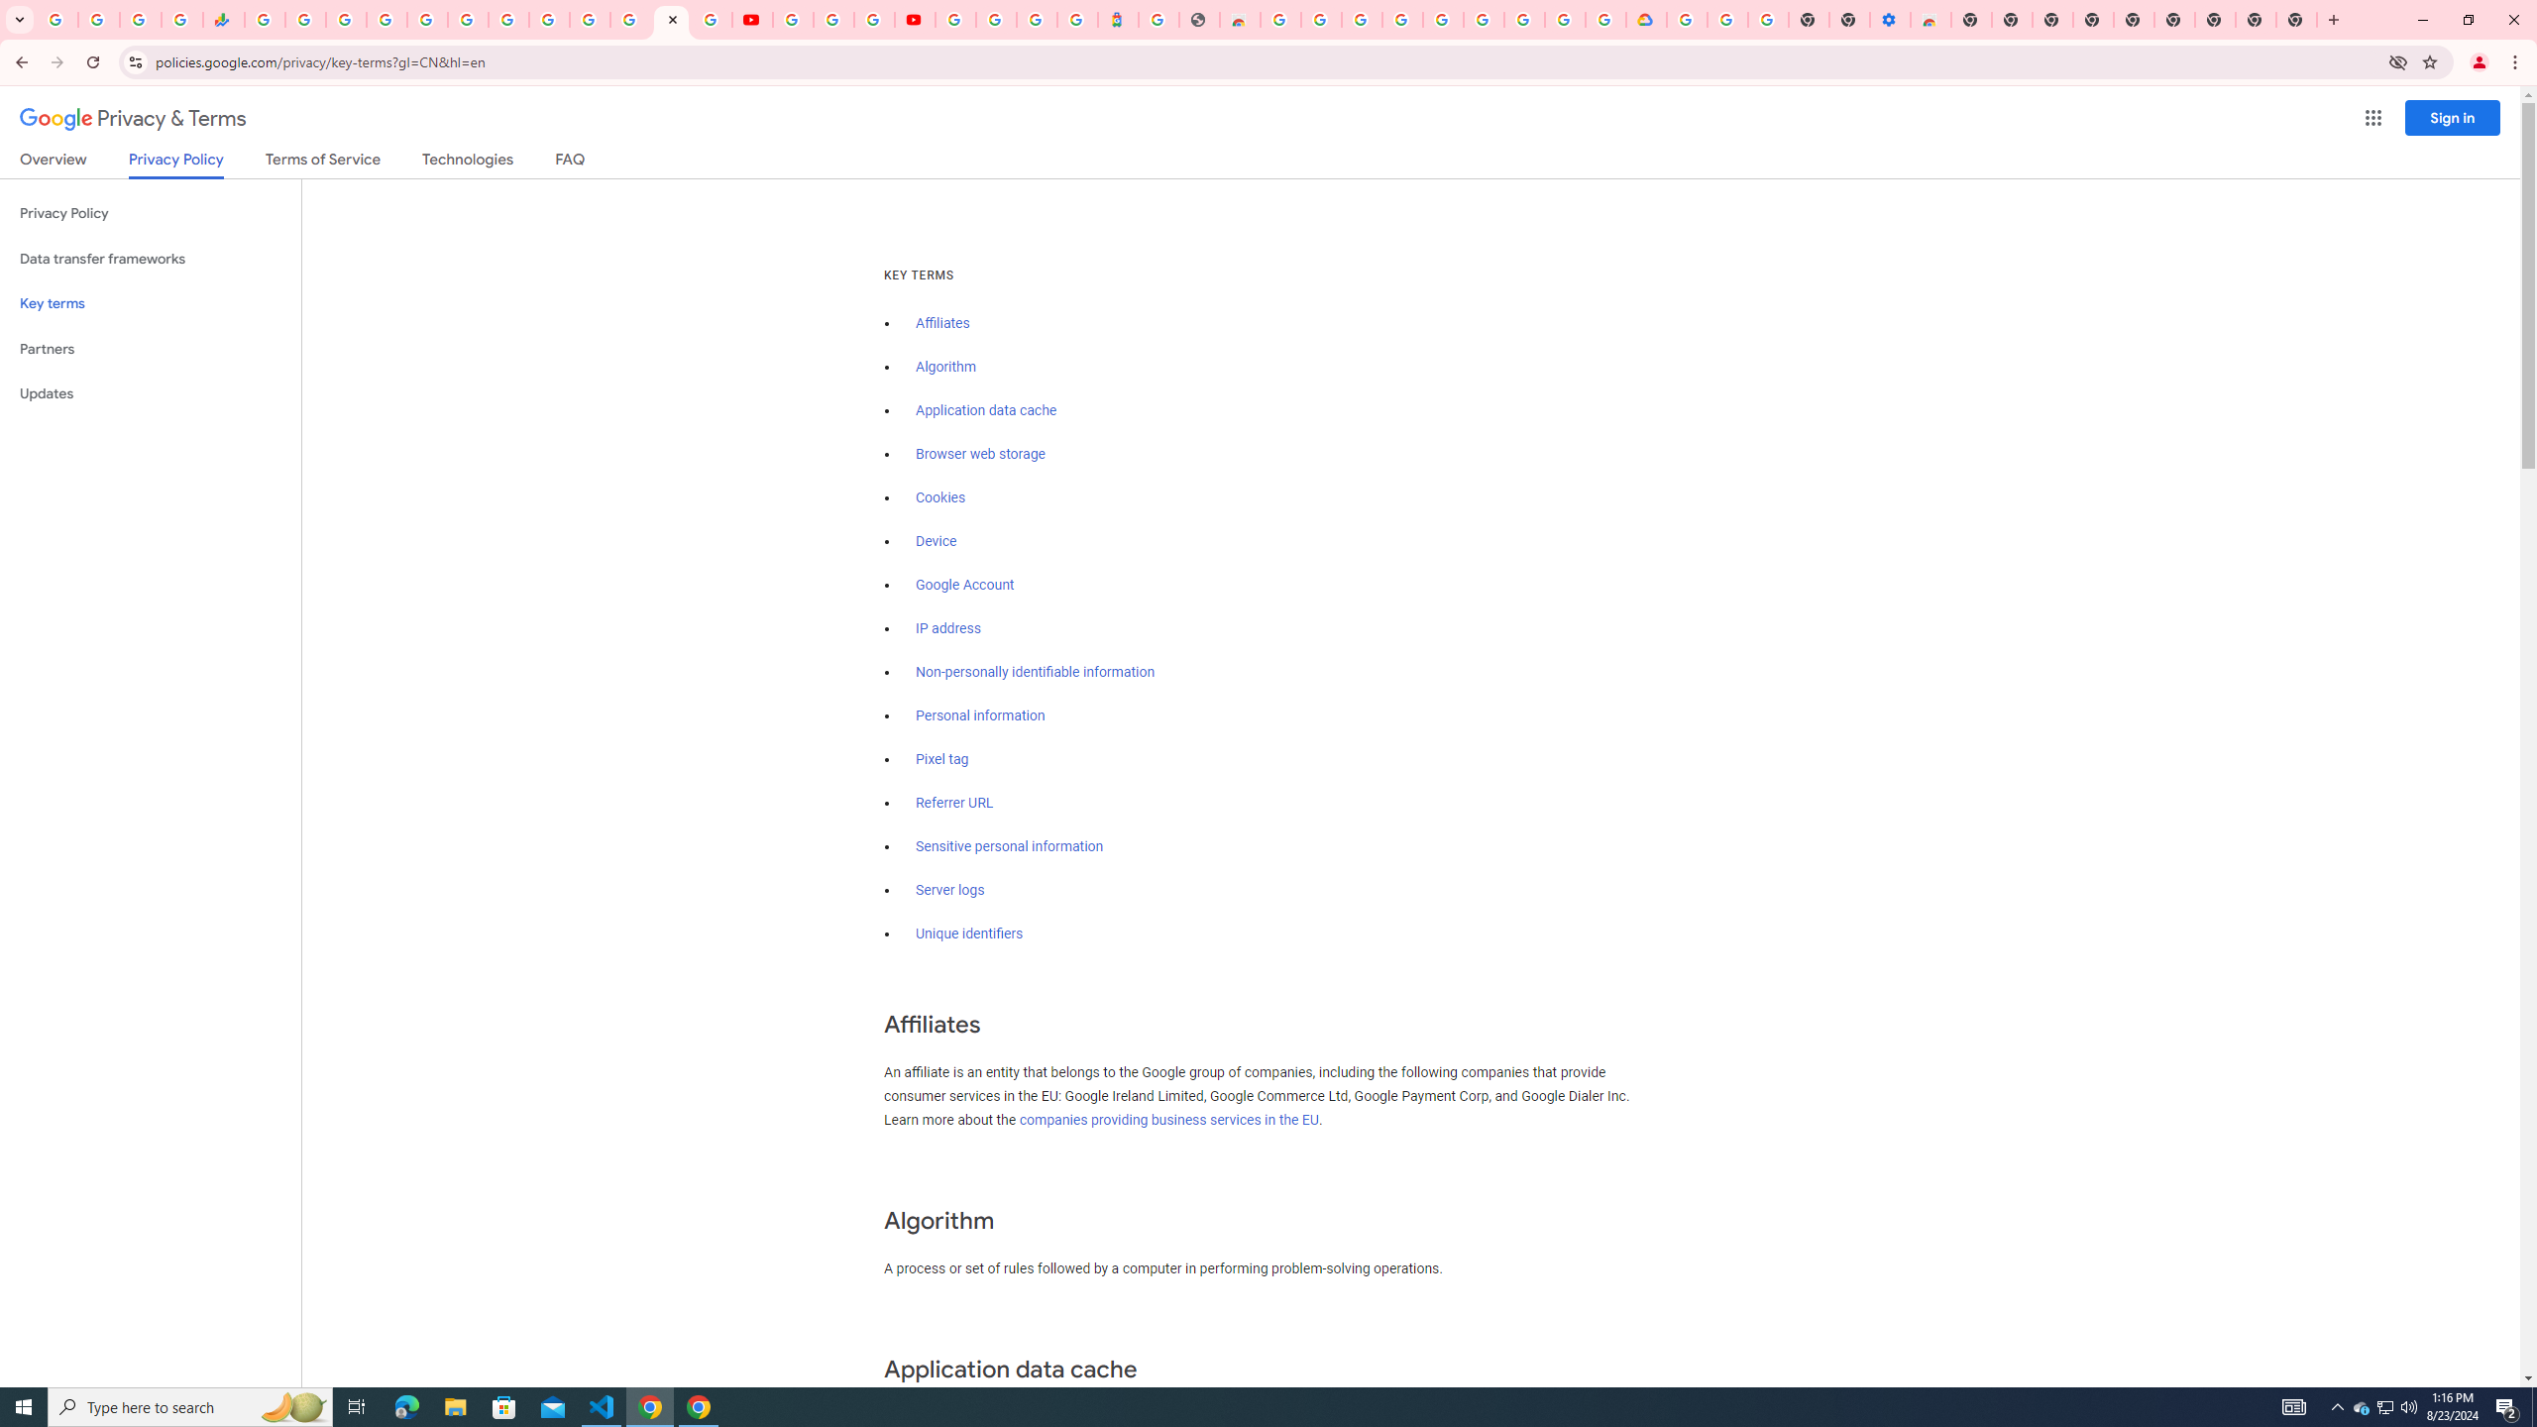 Image resolution: width=2537 pixels, height=1427 pixels. I want to click on Sign in - Google Accounts, so click(386, 20).